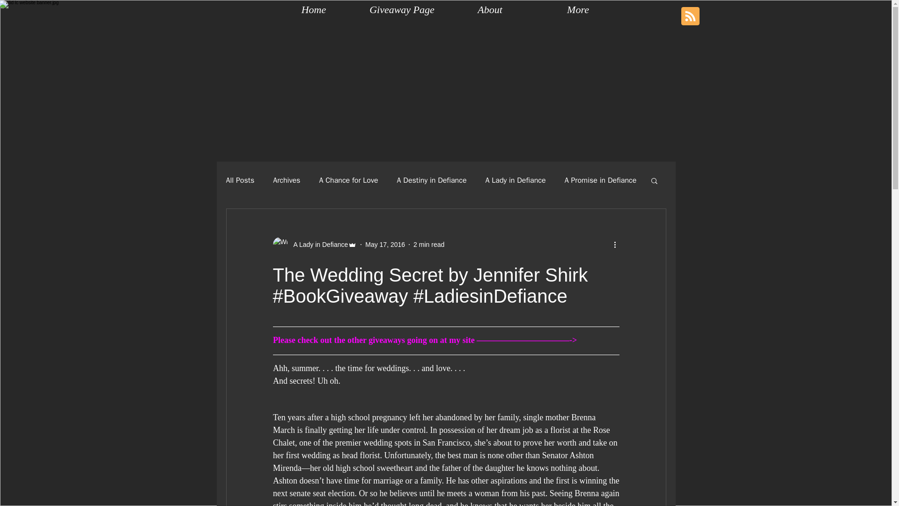 The image size is (899, 506). Describe the element at coordinates (402, 9) in the screenshot. I see `Giveaway Page` at that location.